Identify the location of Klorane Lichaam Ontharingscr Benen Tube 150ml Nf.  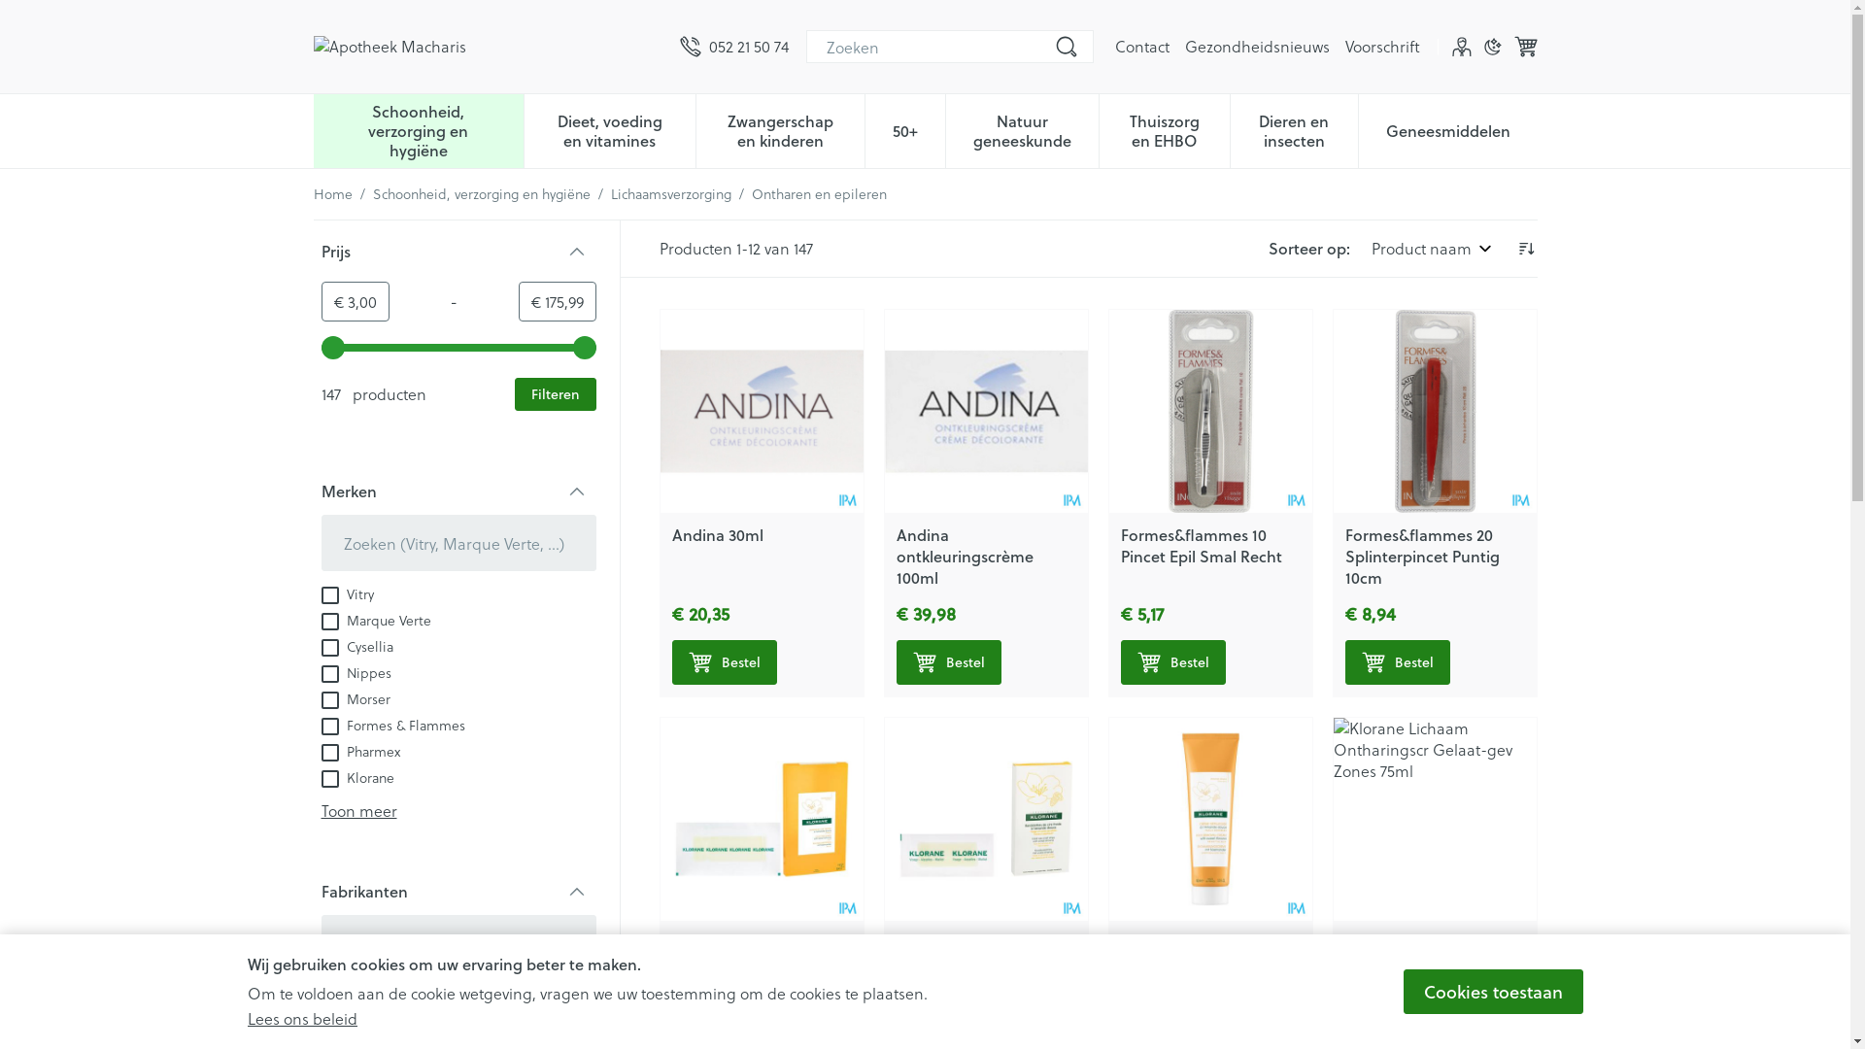
(1210, 820).